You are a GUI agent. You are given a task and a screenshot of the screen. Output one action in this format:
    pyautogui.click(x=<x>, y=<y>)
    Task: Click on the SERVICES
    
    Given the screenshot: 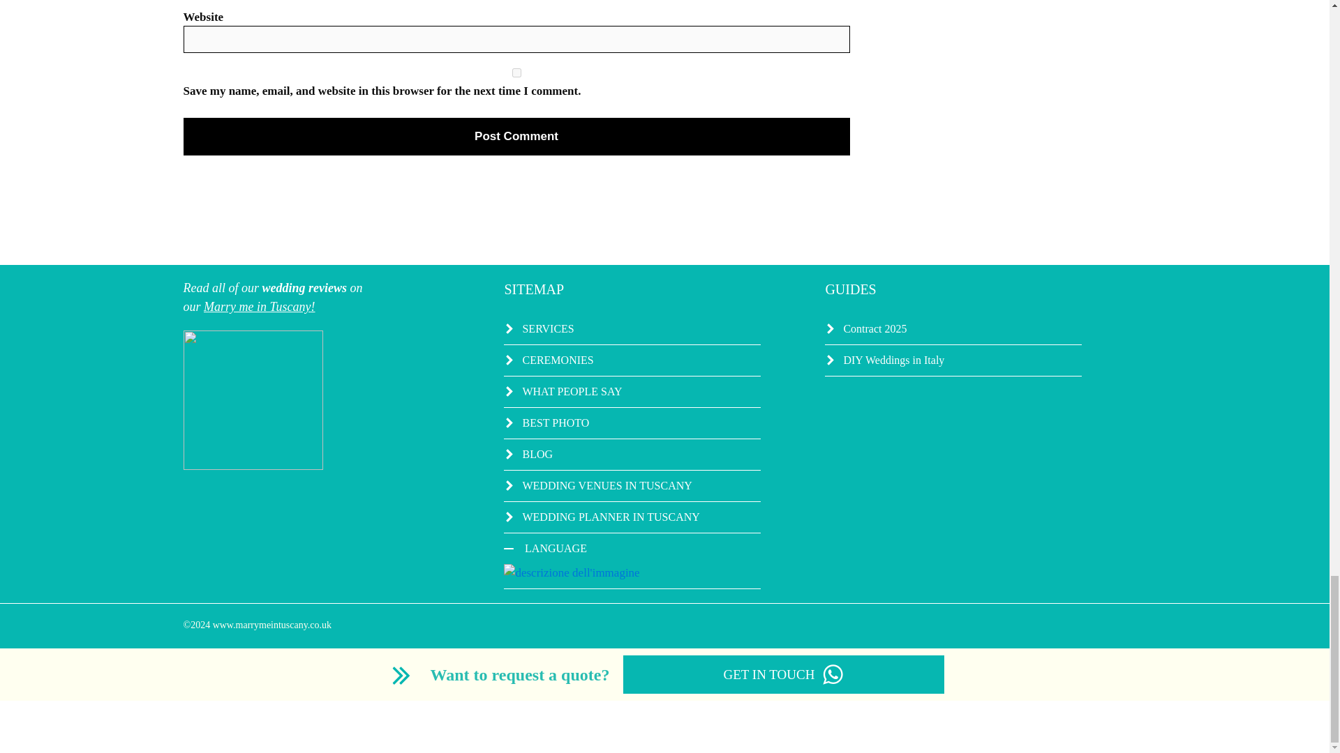 What is the action you would take?
    pyautogui.click(x=632, y=329)
    